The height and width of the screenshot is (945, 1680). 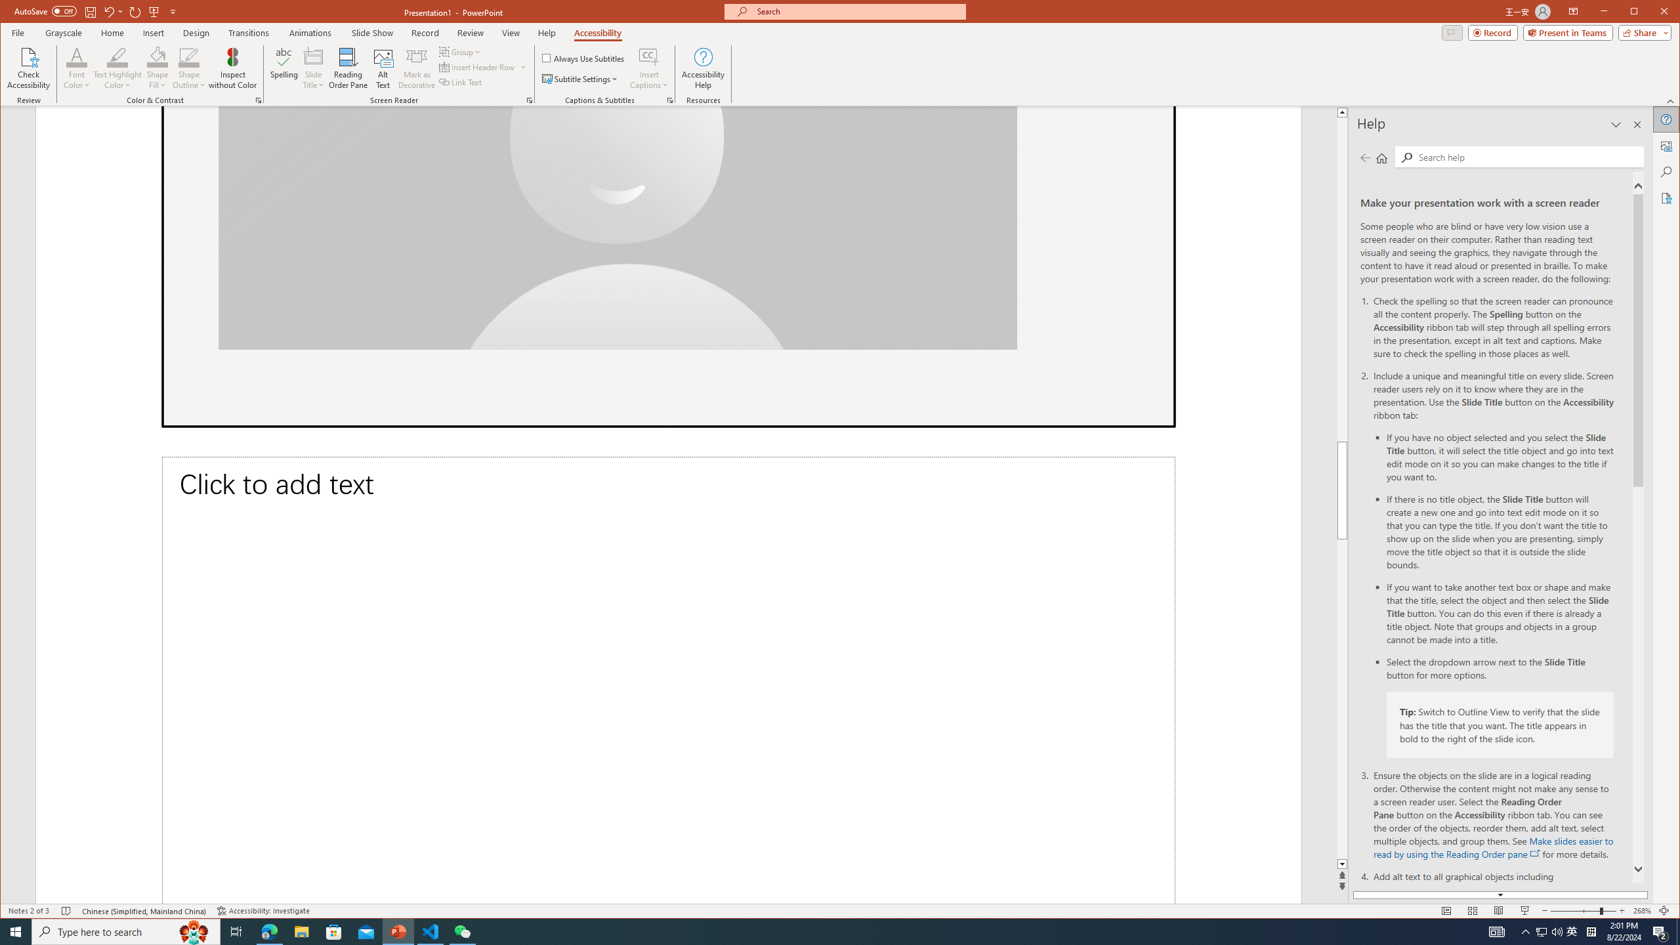 What do you see at coordinates (461, 81) in the screenshot?
I see `Link Text` at bounding box center [461, 81].